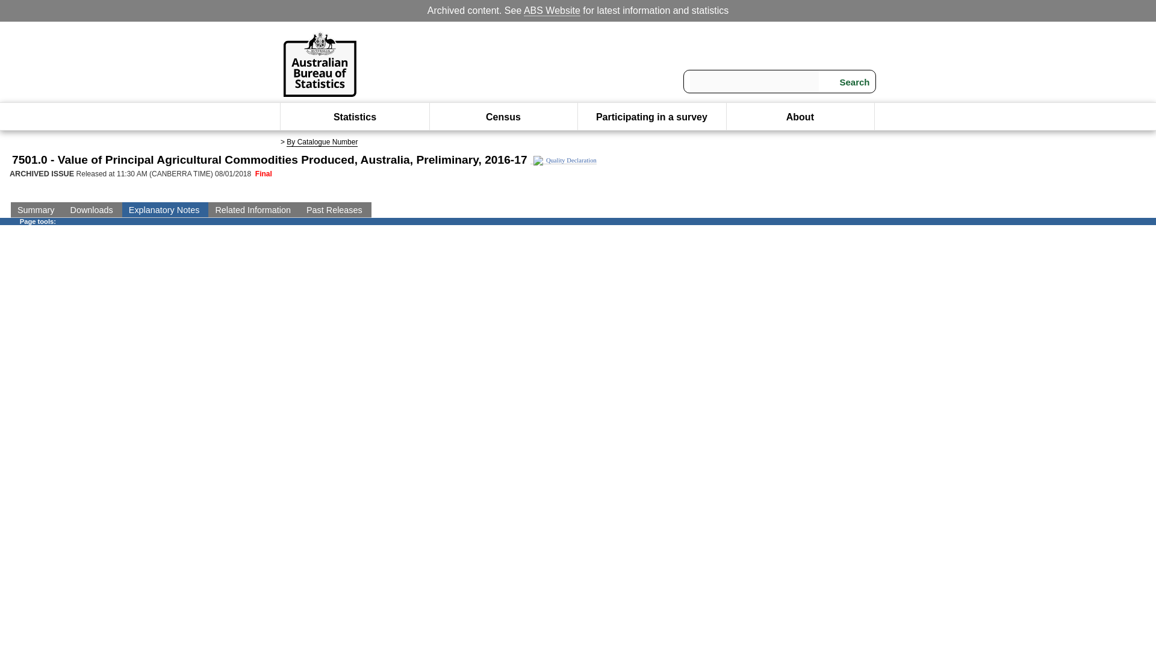 This screenshot has width=1156, height=650. Describe the element at coordinates (335, 209) in the screenshot. I see `Past Releases` at that location.